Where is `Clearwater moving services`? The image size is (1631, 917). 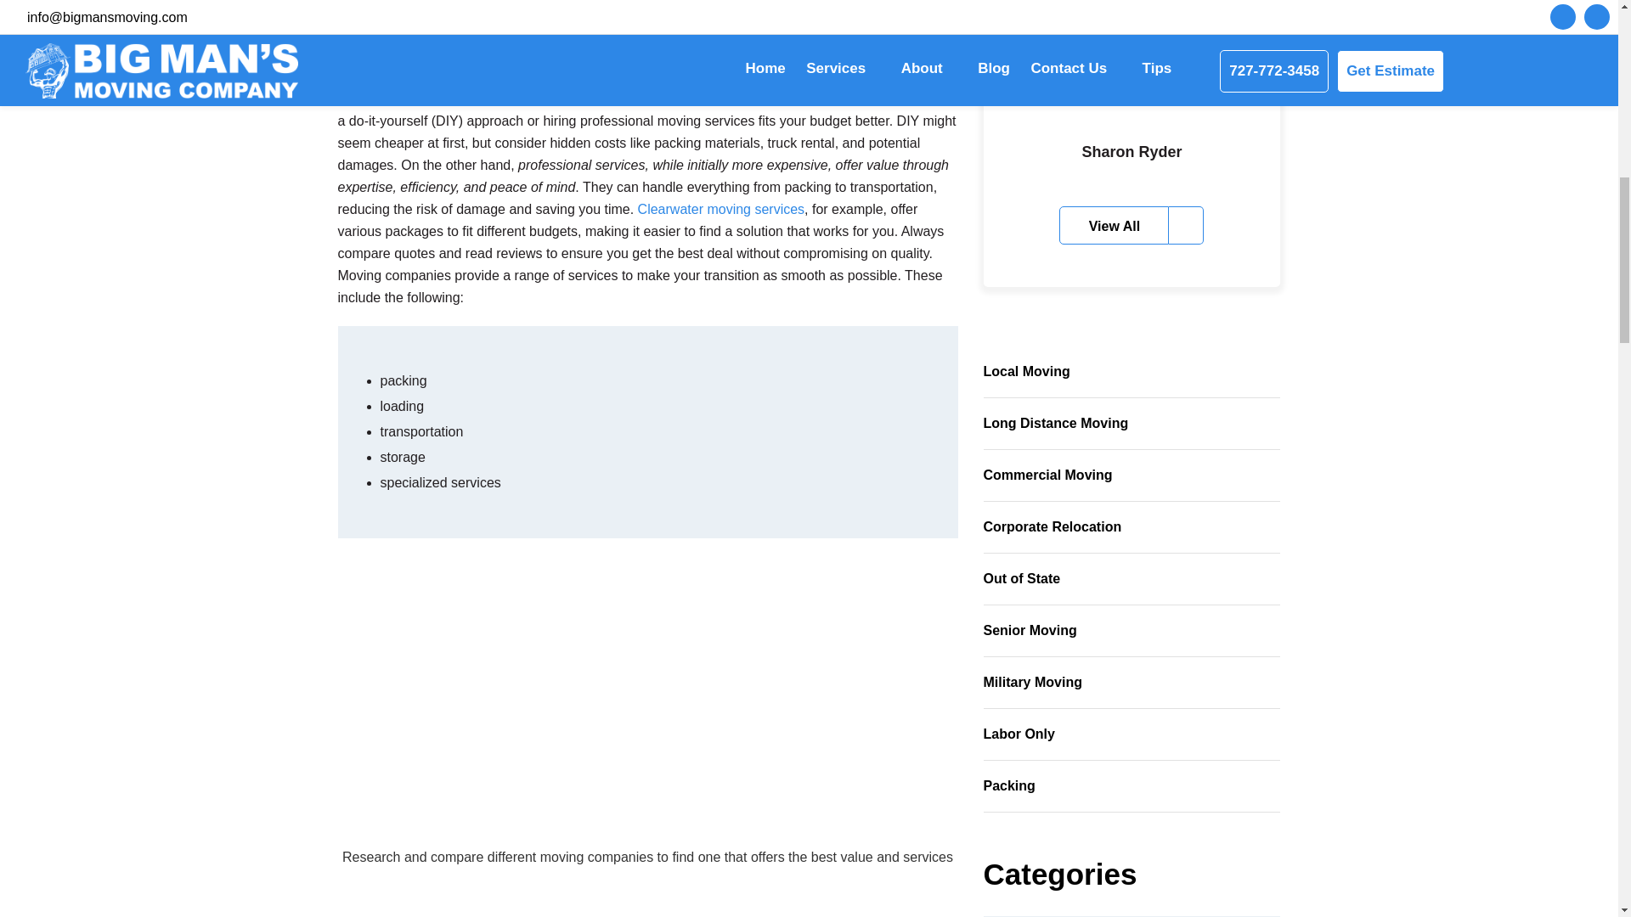
Clearwater moving services is located at coordinates (721, 209).